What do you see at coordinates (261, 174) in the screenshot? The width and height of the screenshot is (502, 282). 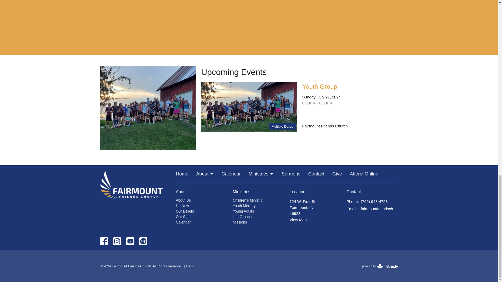 I see `Ministries` at bounding box center [261, 174].